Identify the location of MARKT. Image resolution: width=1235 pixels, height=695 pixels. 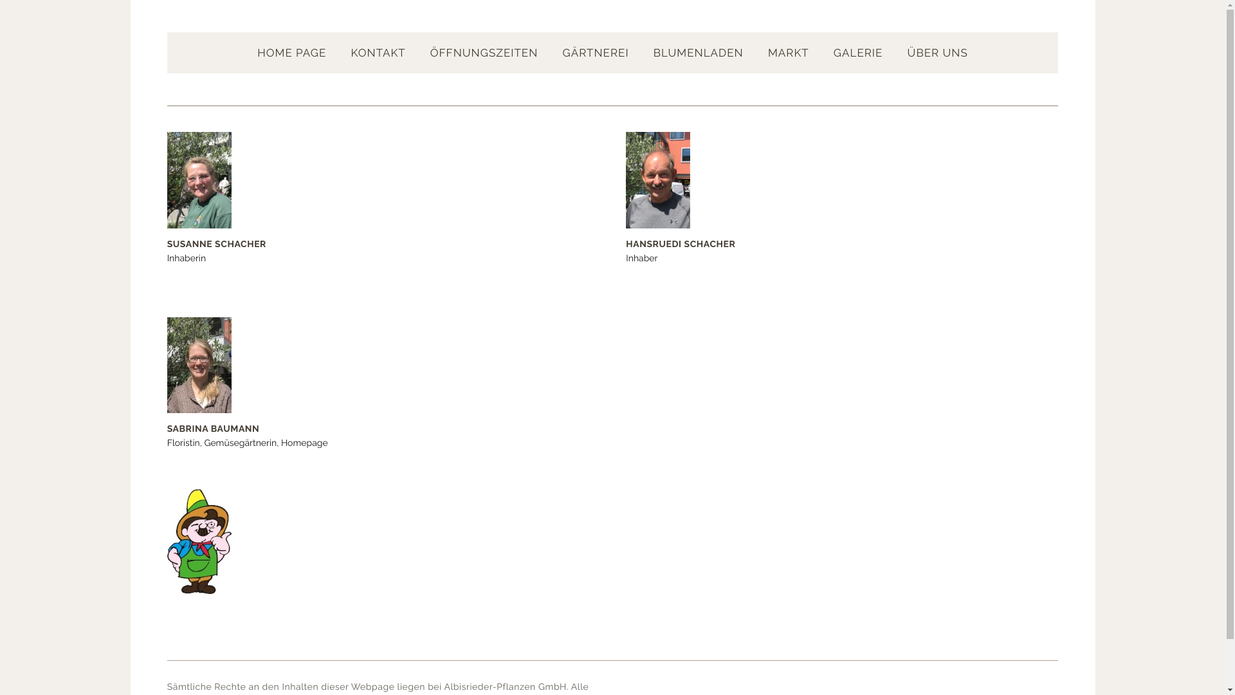
(789, 53).